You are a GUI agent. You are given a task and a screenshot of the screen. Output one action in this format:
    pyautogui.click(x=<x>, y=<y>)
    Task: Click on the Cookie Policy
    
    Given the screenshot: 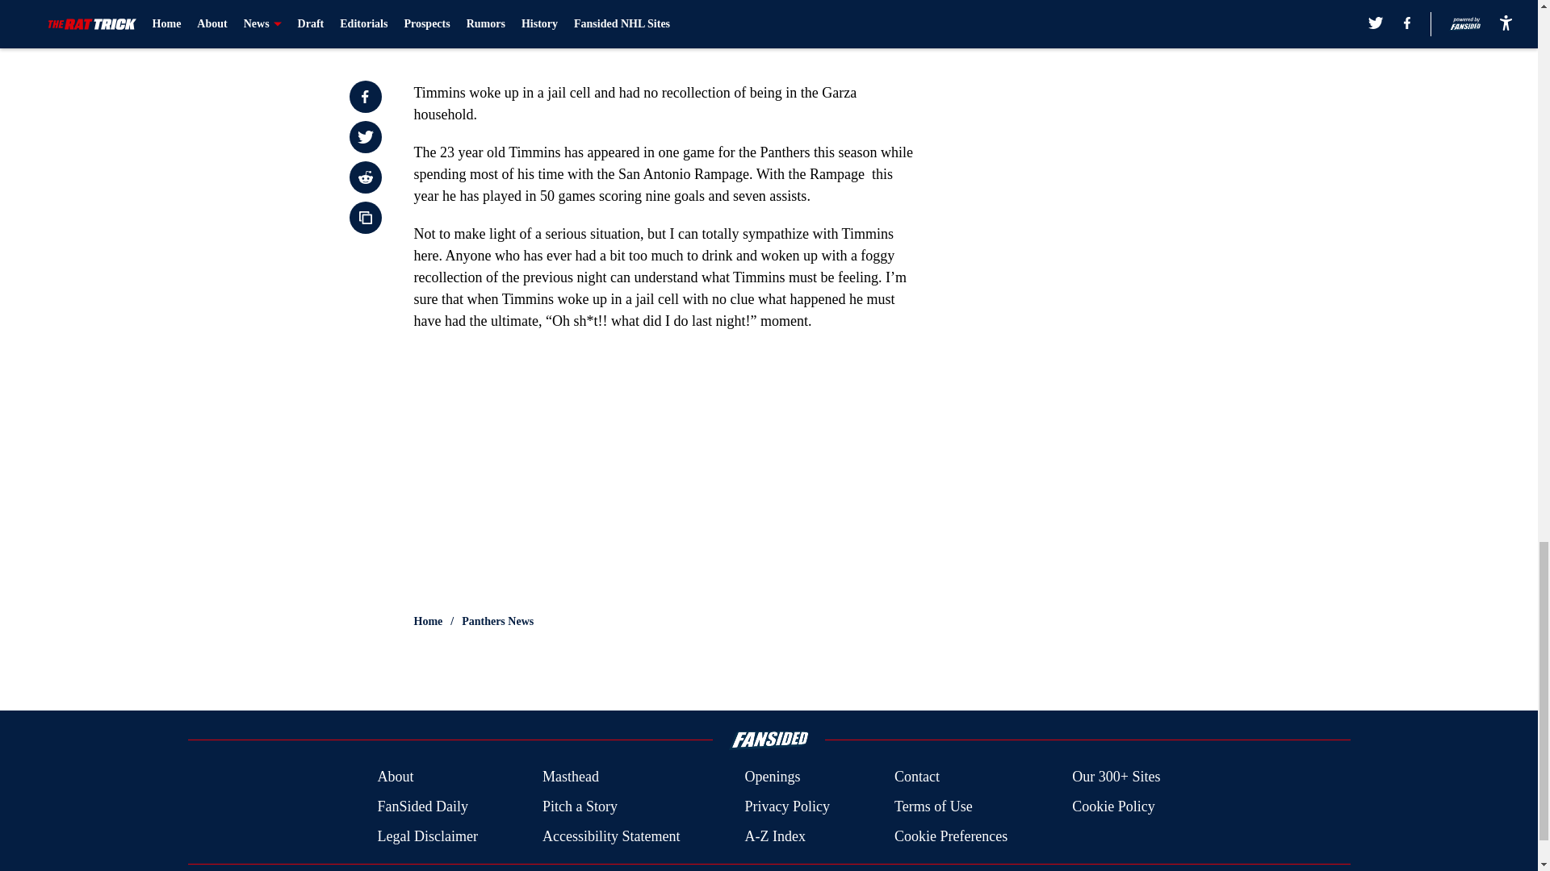 What is the action you would take?
    pyautogui.click(x=1113, y=806)
    